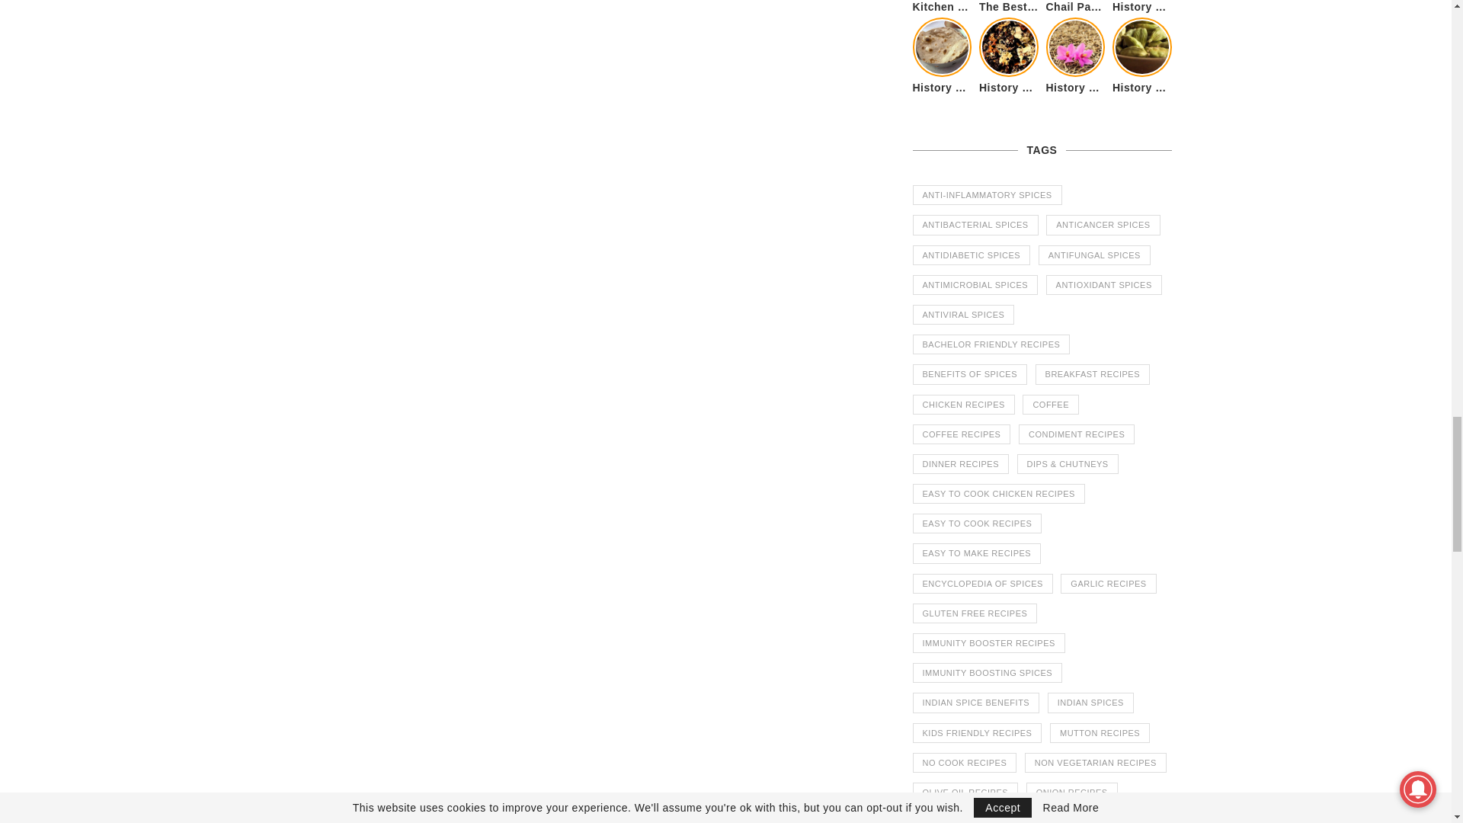 Image resolution: width=1463 pixels, height=823 pixels. What do you see at coordinates (1009, 8) in the screenshot?
I see `The Best Kitchen Essentials List for Anyone Who Cooks` at bounding box center [1009, 8].